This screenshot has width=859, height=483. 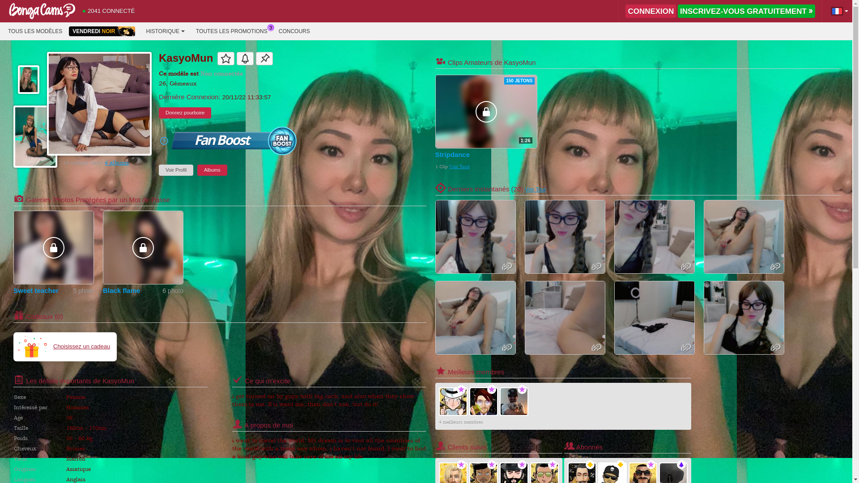 I want to click on Unlimited, so click(x=651, y=465).